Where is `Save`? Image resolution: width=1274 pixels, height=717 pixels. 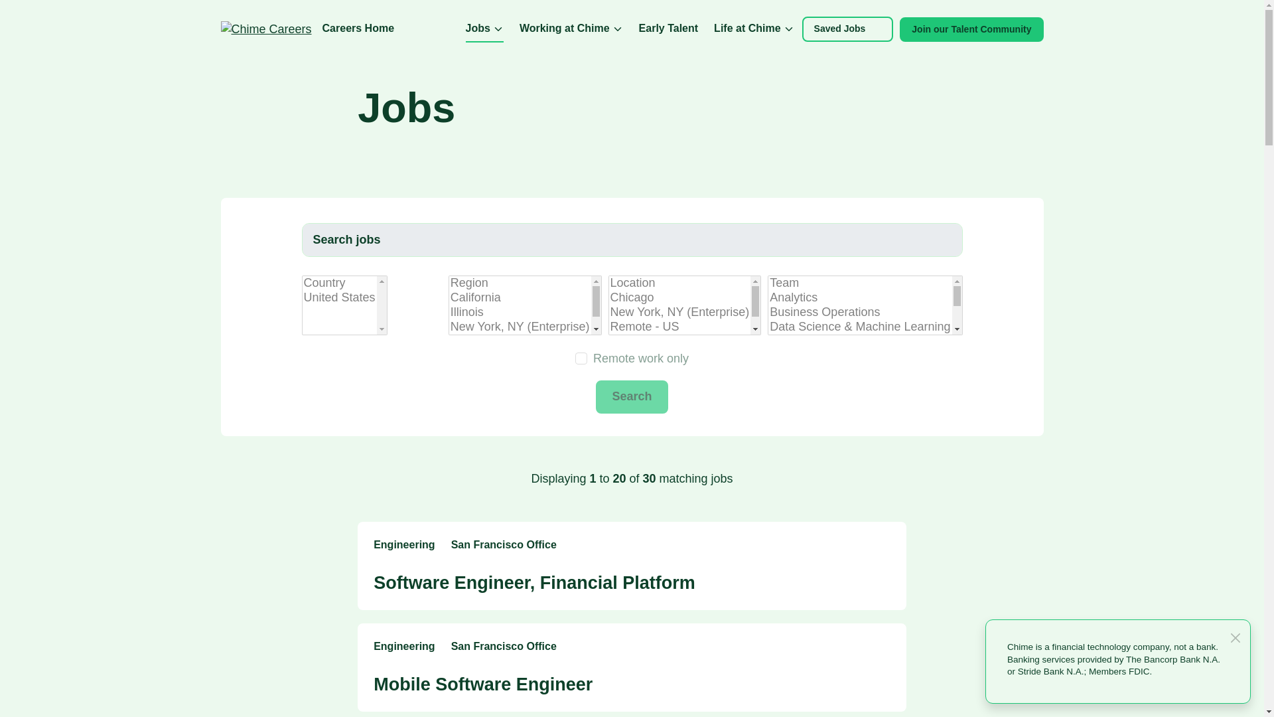 Save is located at coordinates (883, 546).